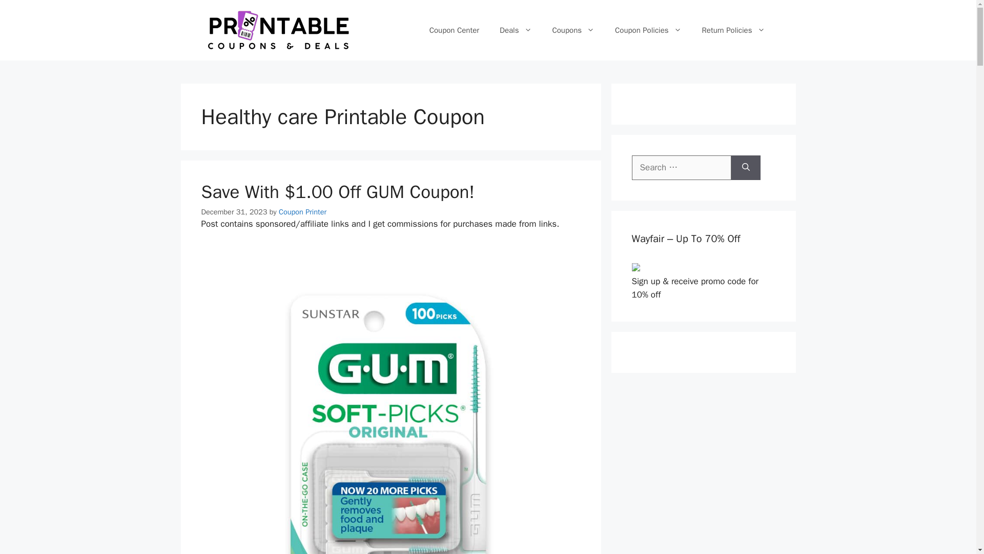 The width and height of the screenshot is (984, 554). What do you see at coordinates (573, 30) in the screenshot?
I see `Coupons` at bounding box center [573, 30].